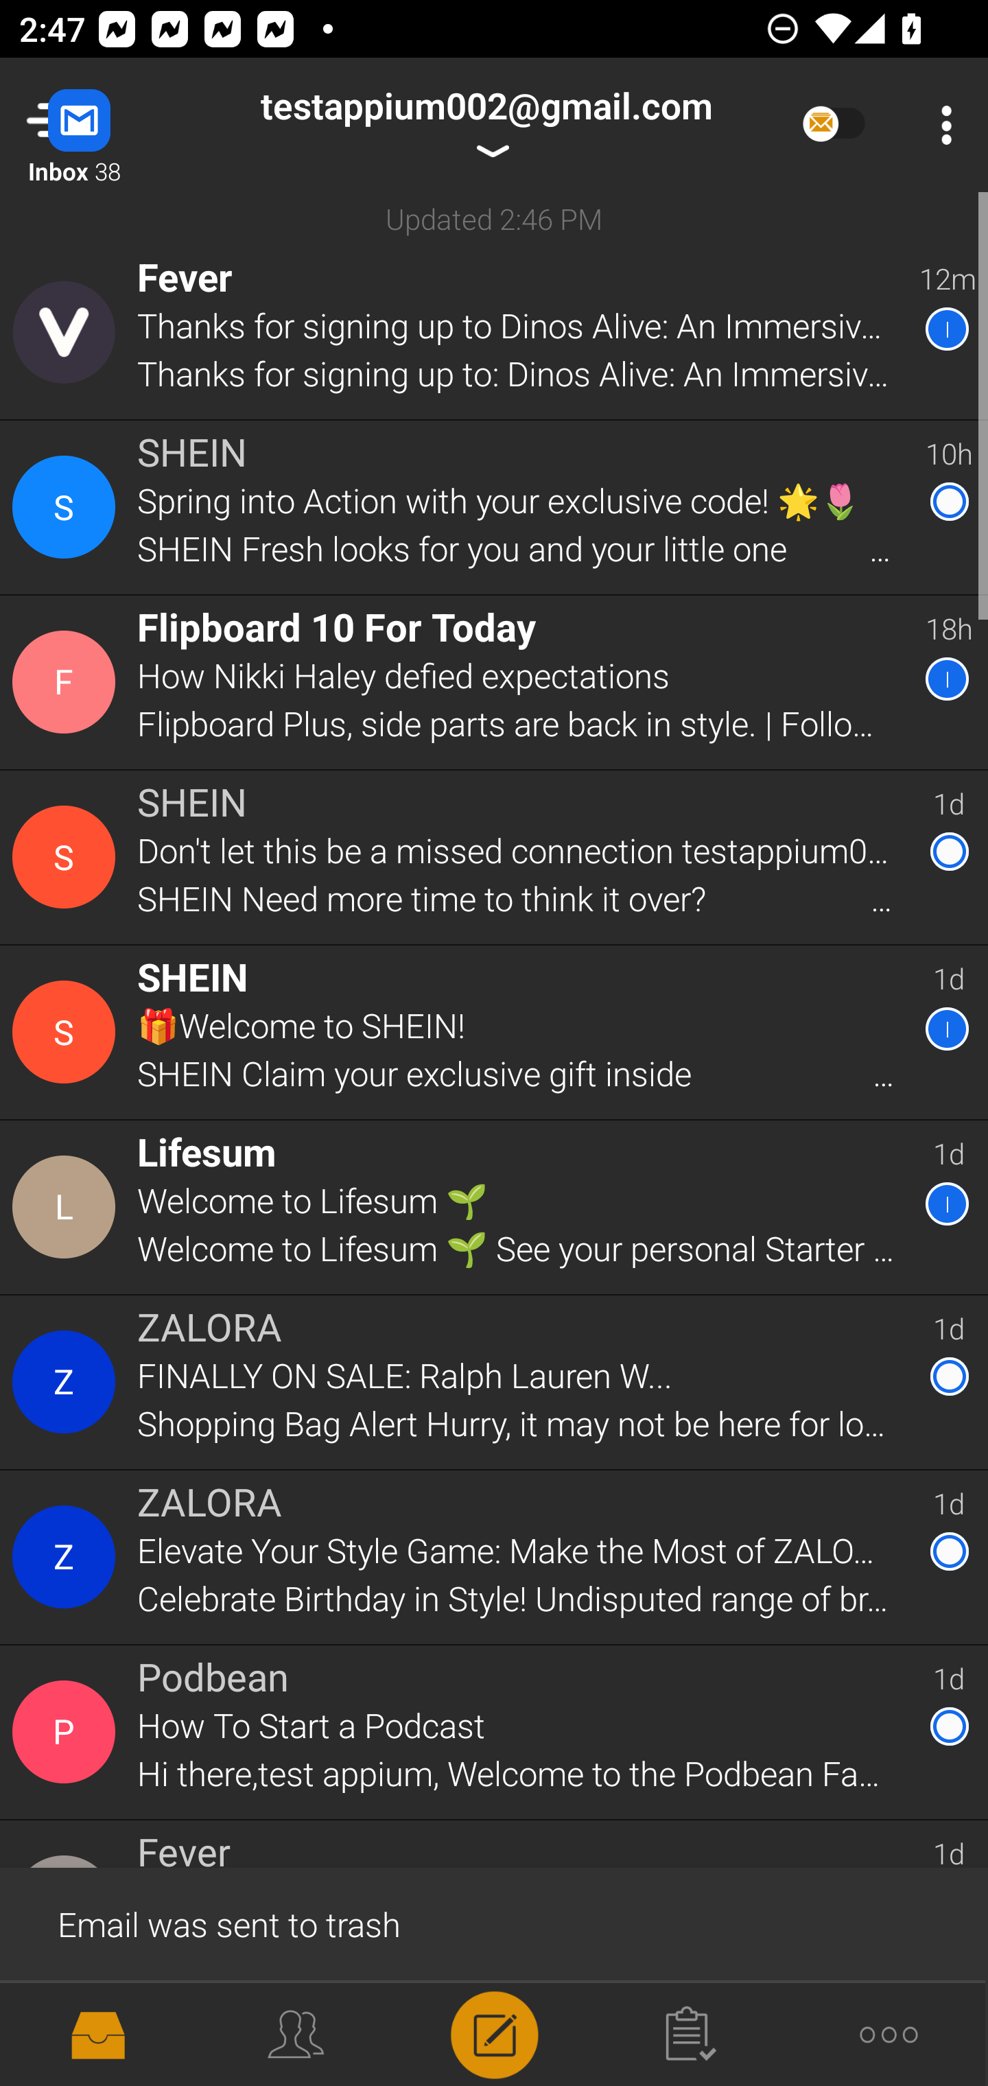 The image size is (988, 2086). Describe the element at coordinates (67, 1732) in the screenshot. I see `Contact Details` at that location.